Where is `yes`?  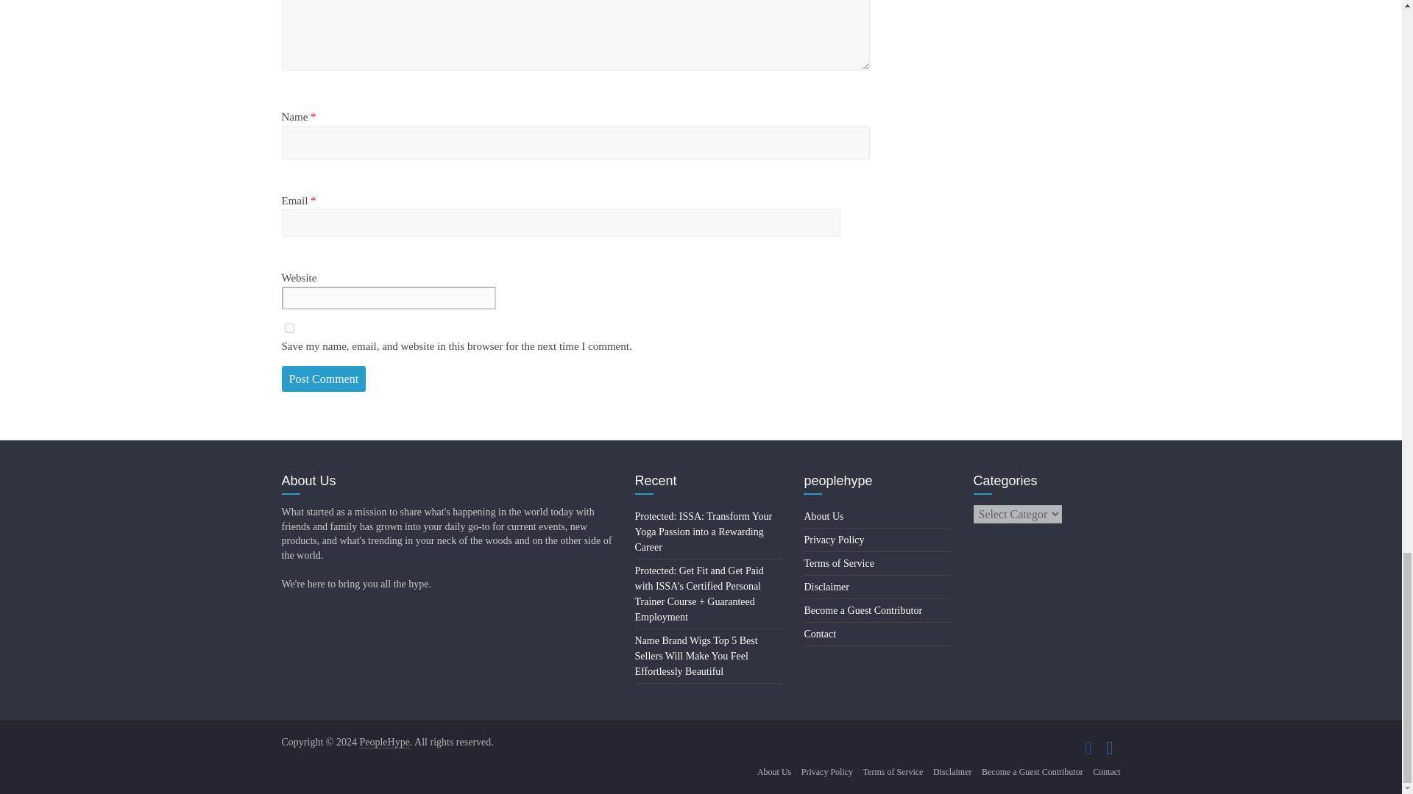
yes is located at coordinates (288, 328).